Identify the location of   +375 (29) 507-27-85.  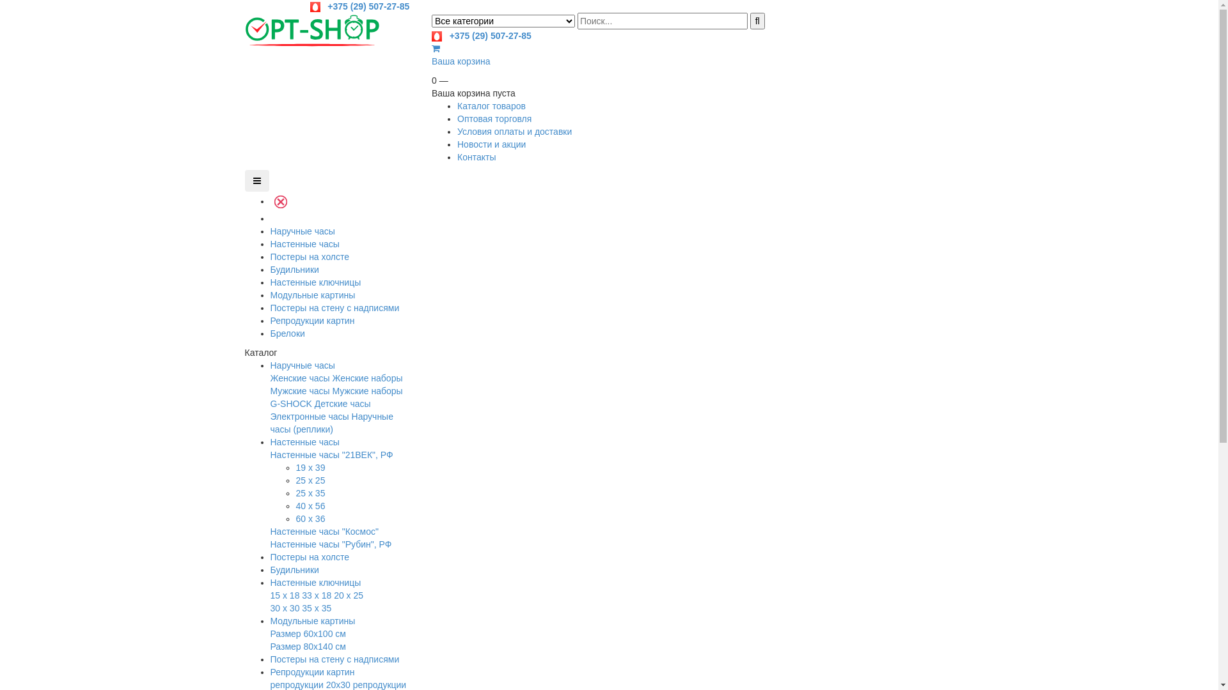
(360, 6).